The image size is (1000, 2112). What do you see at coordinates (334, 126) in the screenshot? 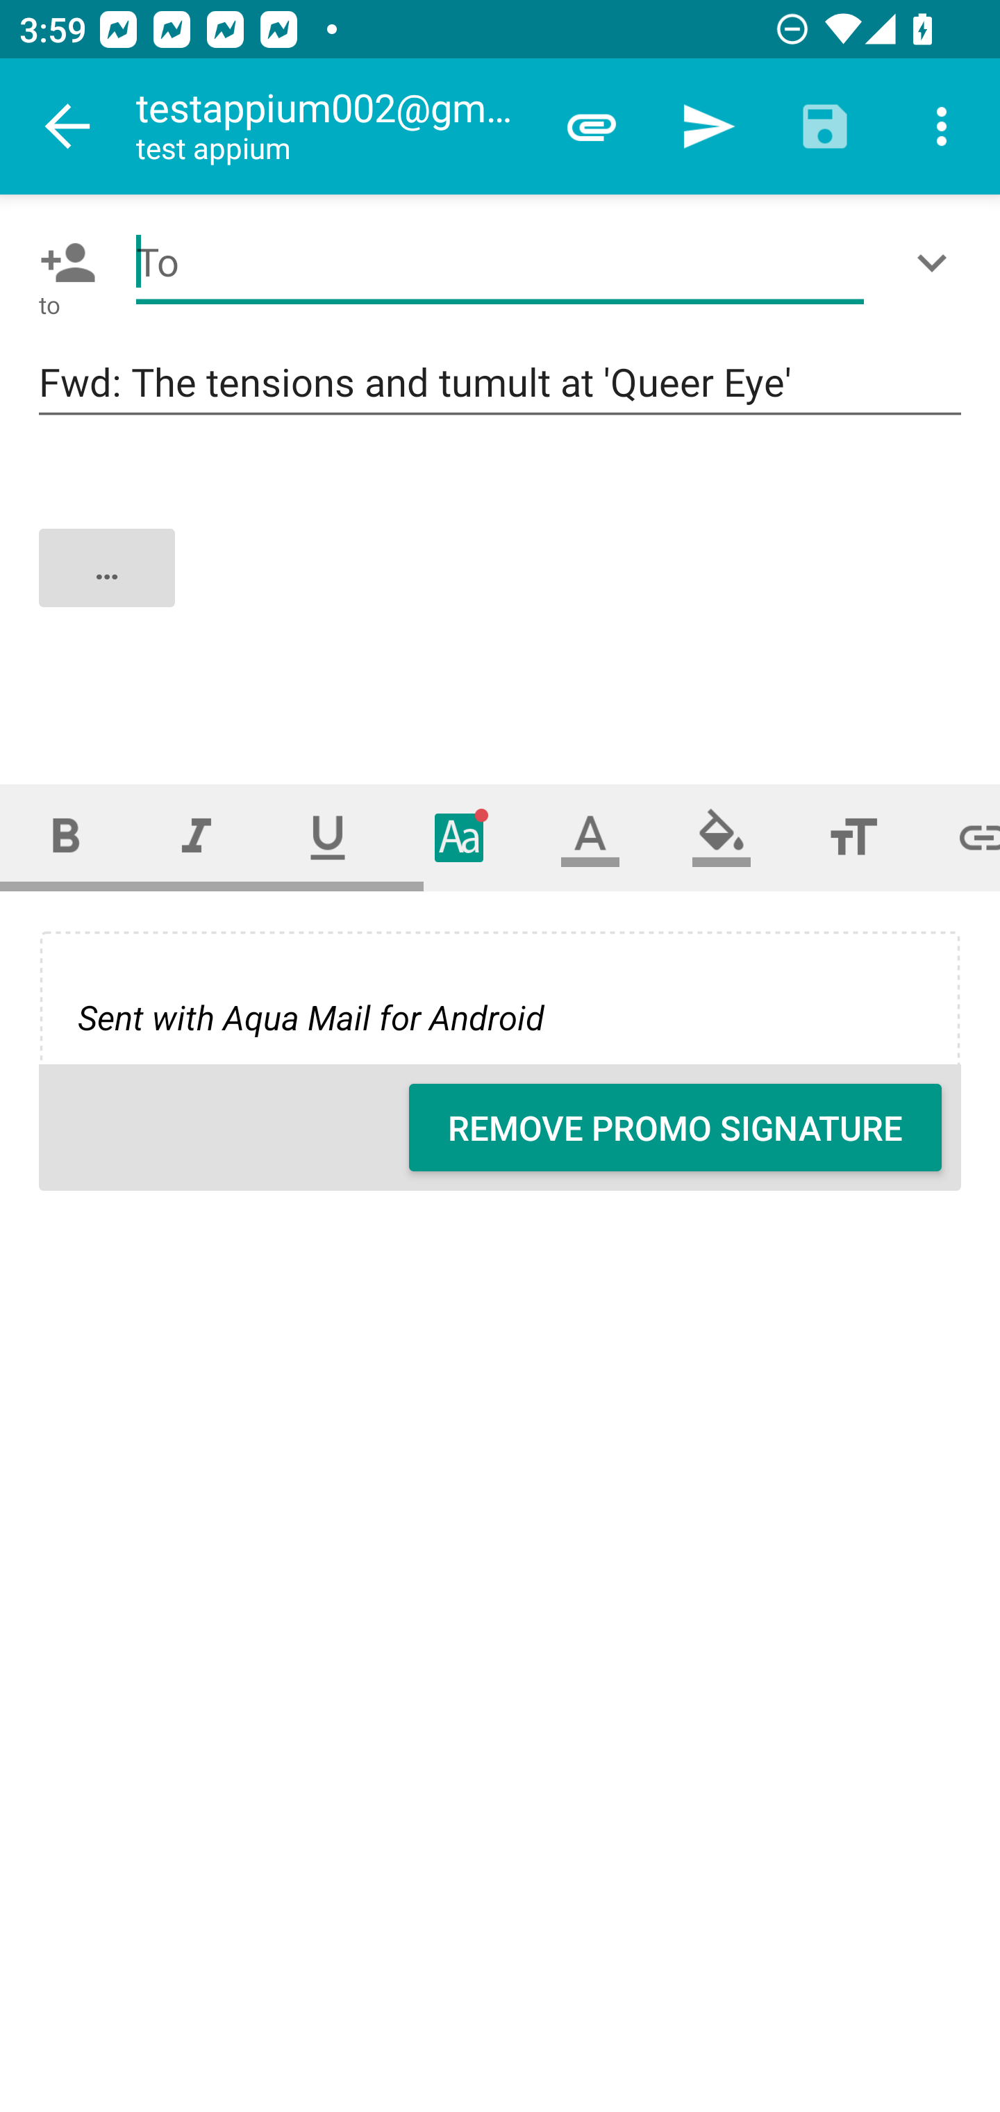
I see `testappium002@gmail.com test appium` at bounding box center [334, 126].